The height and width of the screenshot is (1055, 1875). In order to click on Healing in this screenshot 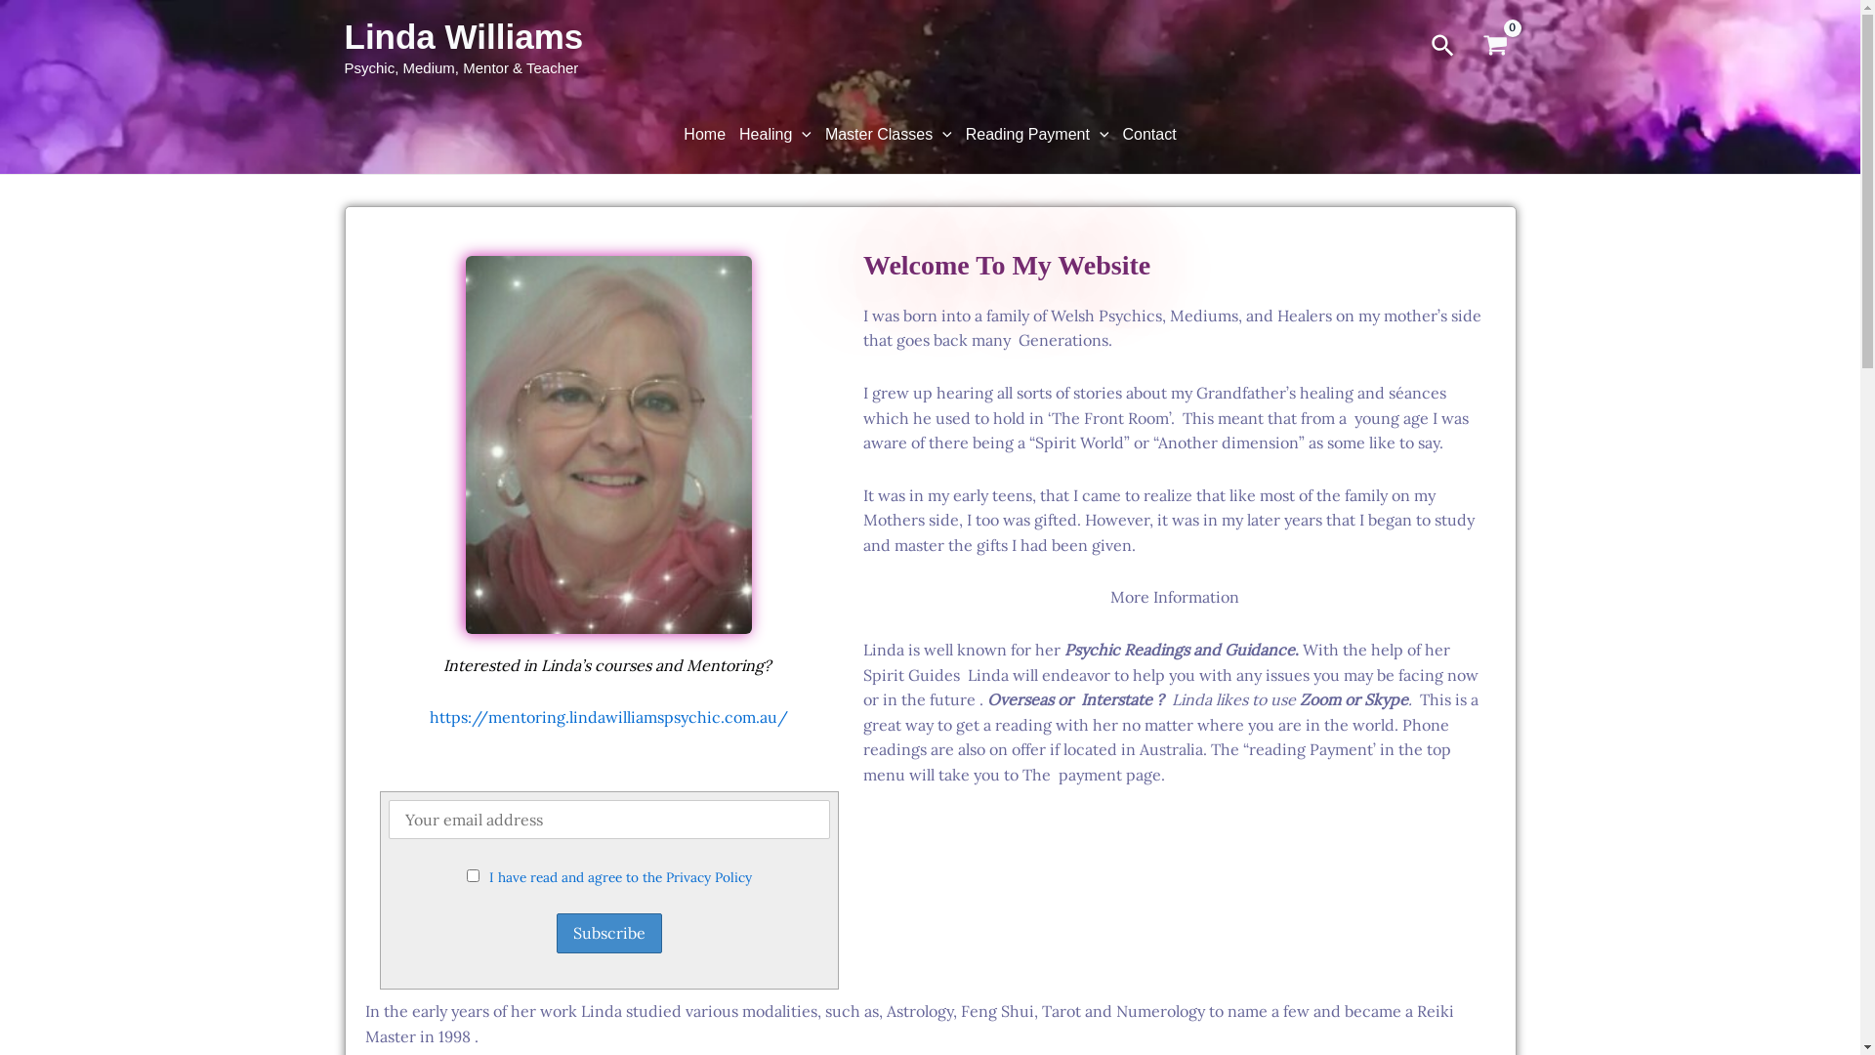, I will do `click(775, 135)`.